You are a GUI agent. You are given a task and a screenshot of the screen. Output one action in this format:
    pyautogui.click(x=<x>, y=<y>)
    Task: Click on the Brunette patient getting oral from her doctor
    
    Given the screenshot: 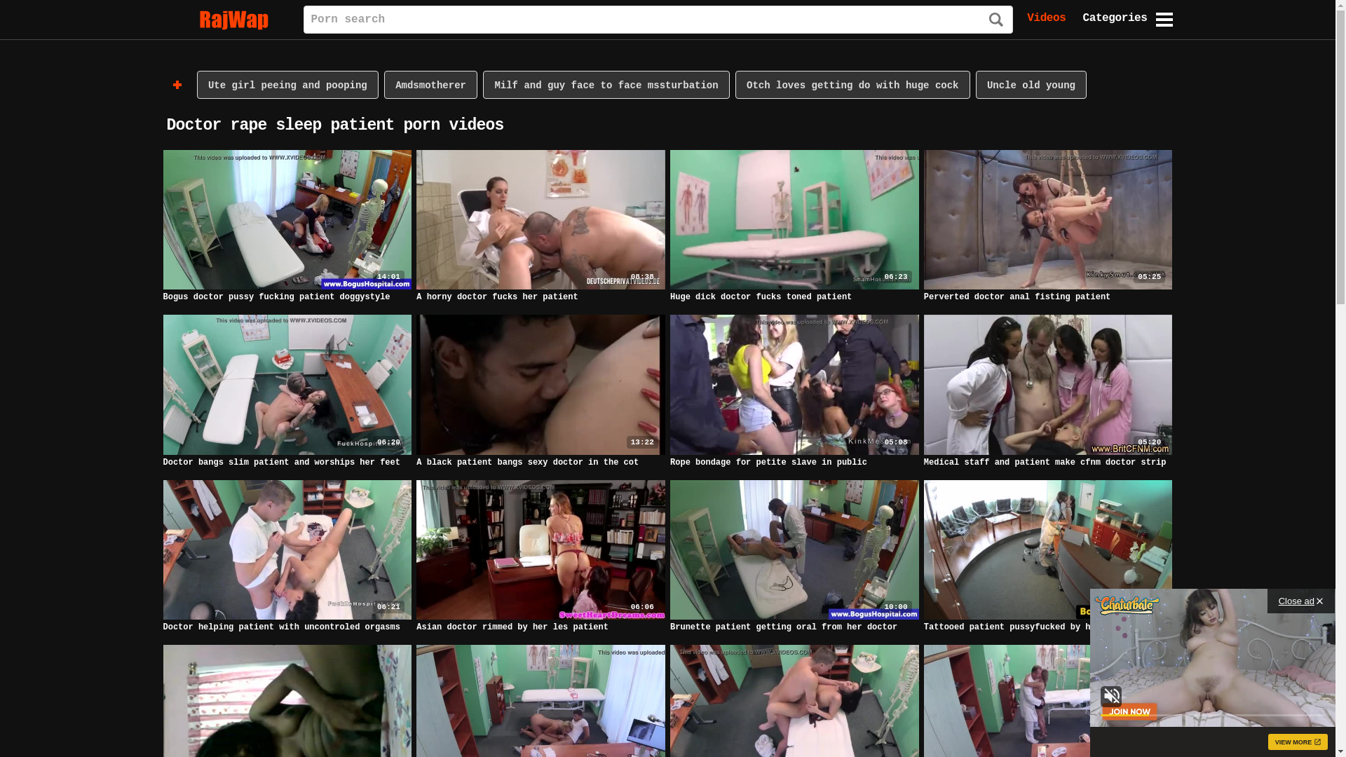 What is the action you would take?
    pyautogui.click(x=784, y=627)
    